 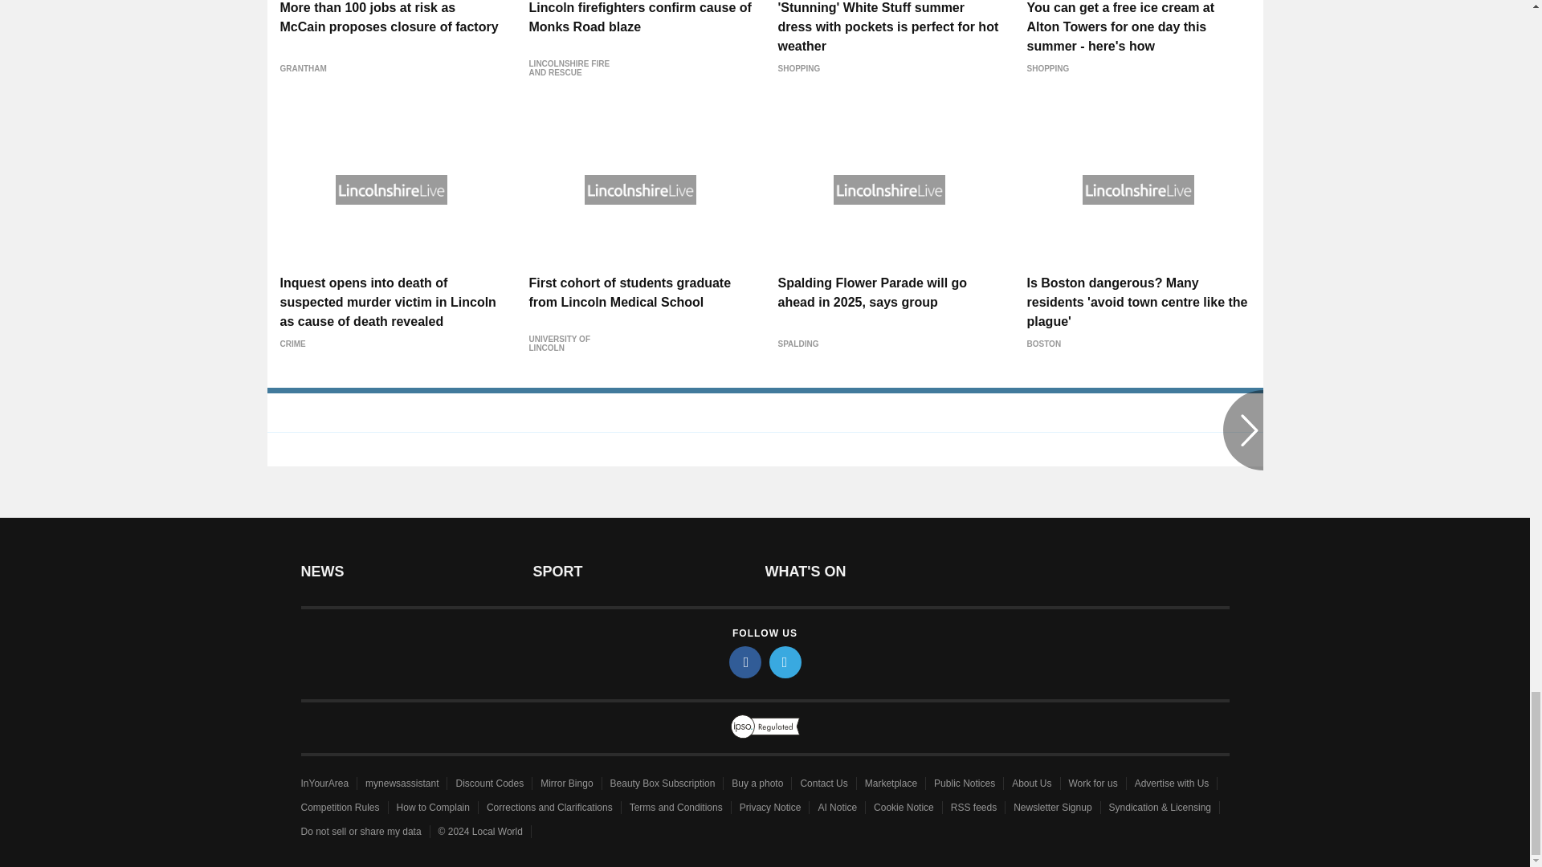 What do you see at coordinates (785, 661) in the screenshot?
I see `twitter` at bounding box center [785, 661].